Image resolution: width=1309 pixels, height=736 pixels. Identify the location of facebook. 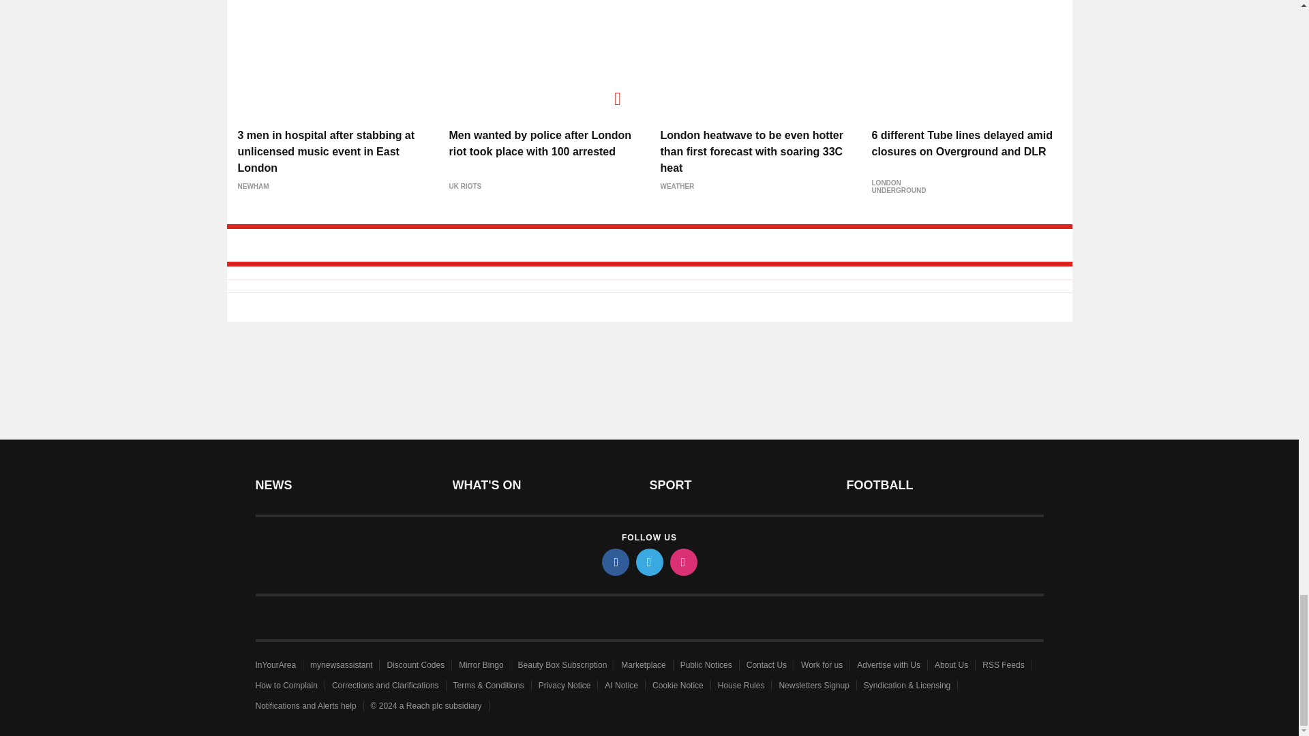
(614, 562).